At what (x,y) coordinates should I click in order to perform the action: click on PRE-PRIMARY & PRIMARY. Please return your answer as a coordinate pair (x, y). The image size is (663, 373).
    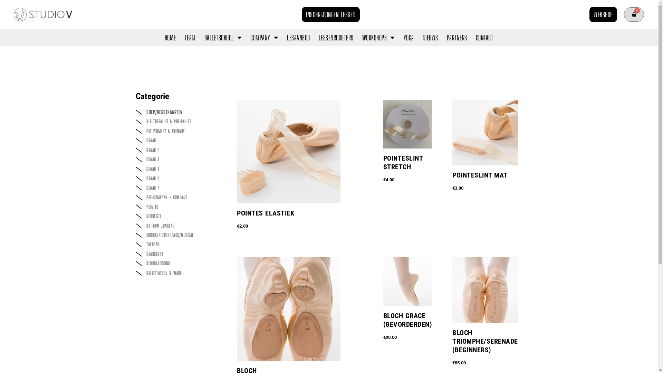
    Looking at the image, I should click on (179, 131).